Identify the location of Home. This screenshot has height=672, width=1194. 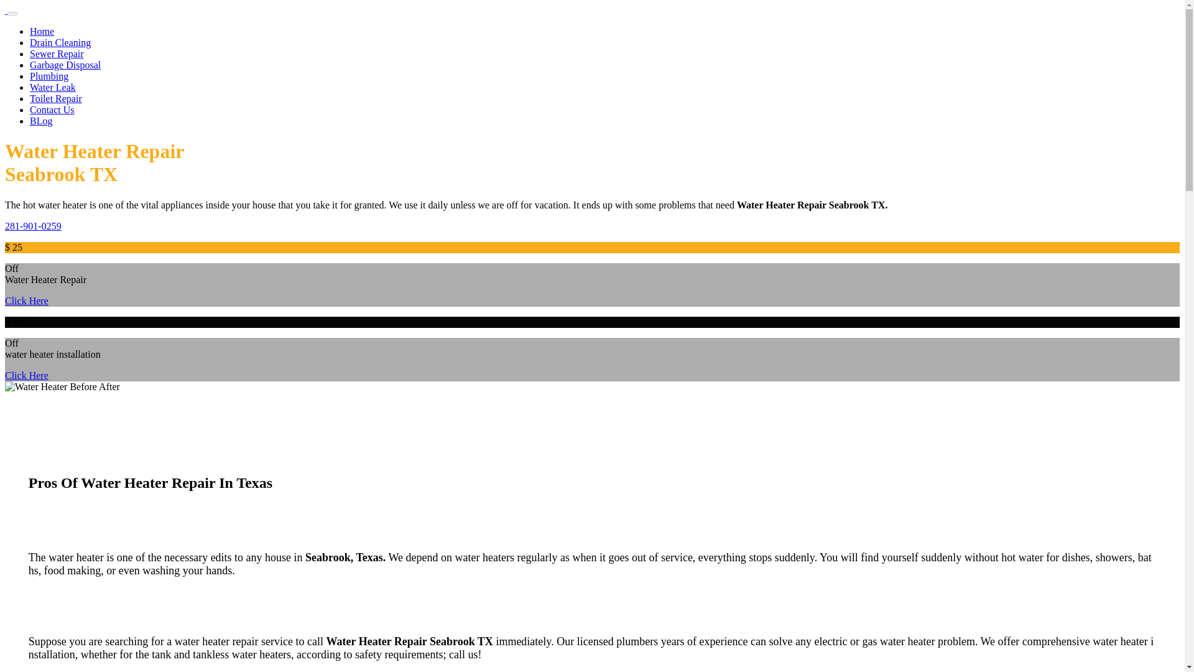
(42, 31).